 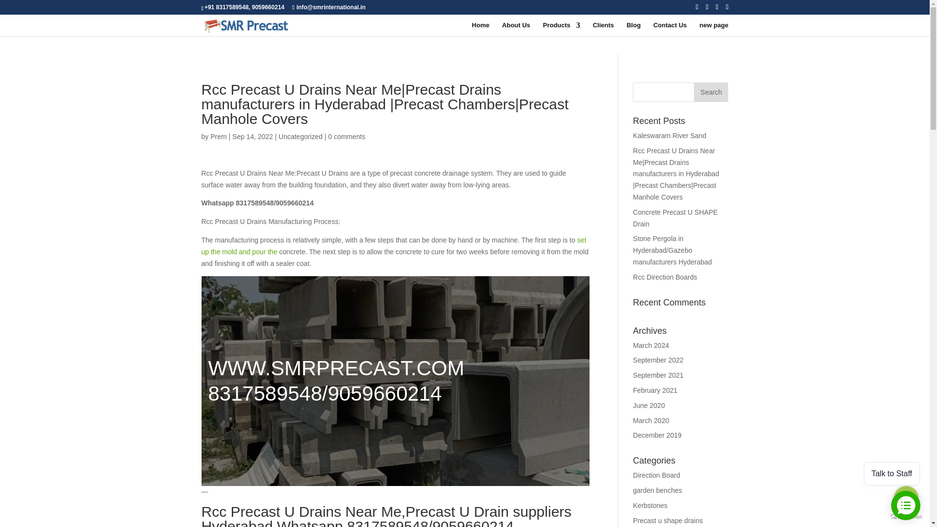 I want to click on Clients, so click(x=603, y=29).